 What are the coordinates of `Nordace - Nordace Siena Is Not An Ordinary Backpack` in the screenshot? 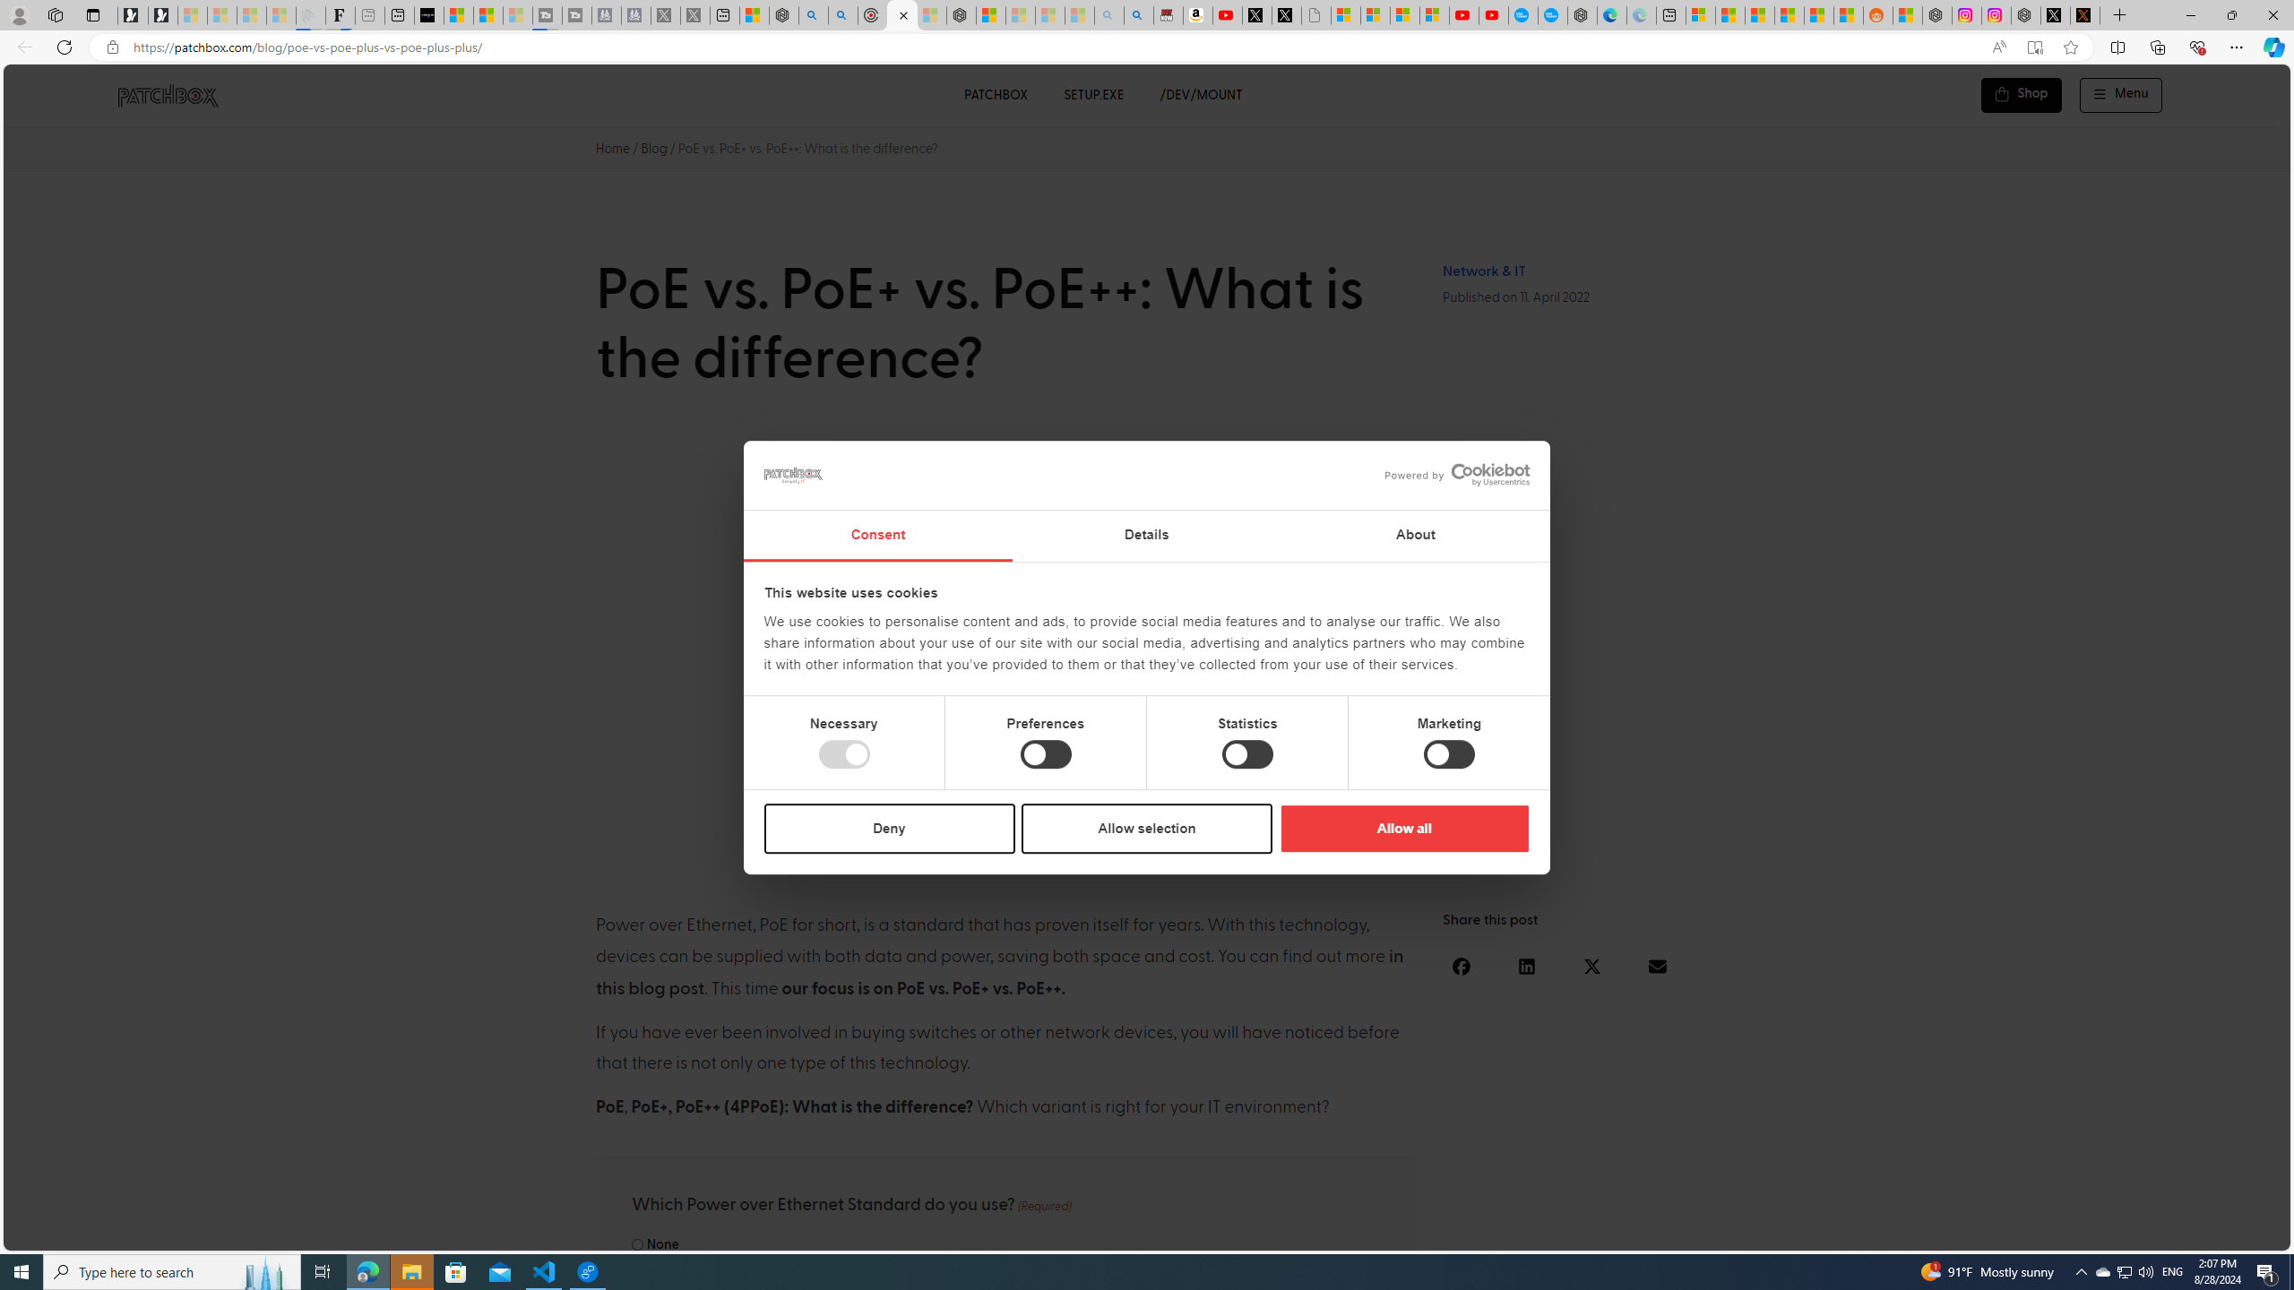 It's located at (961, 15).